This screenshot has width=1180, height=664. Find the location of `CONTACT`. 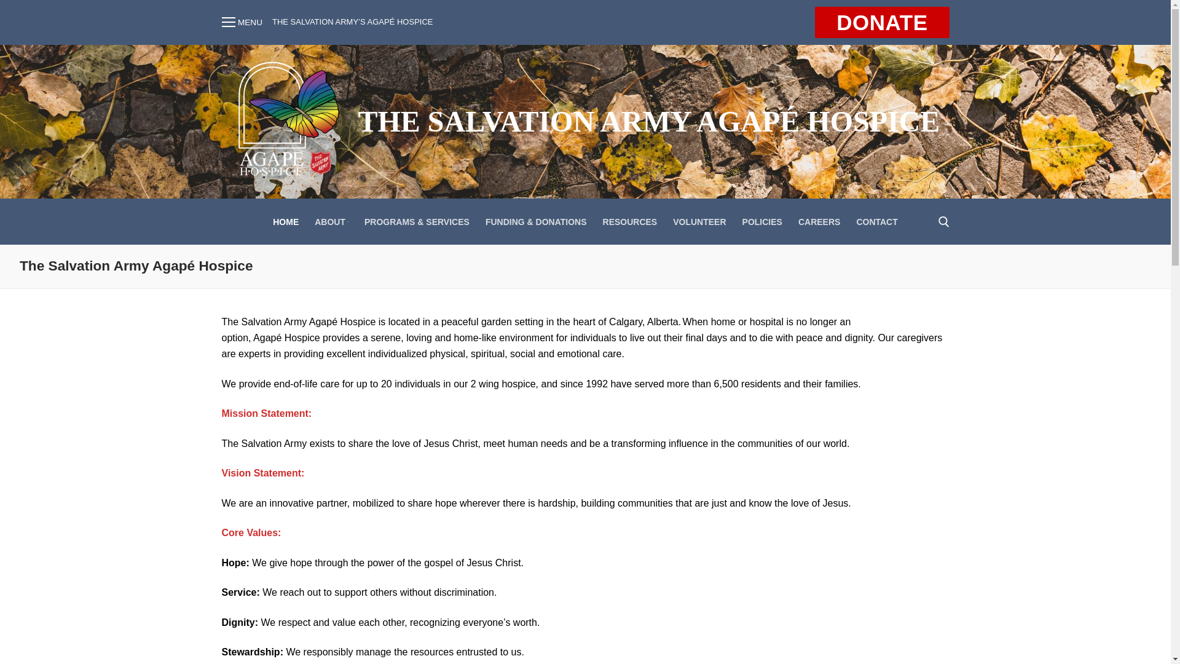

CONTACT is located at coordinates (876, 222).